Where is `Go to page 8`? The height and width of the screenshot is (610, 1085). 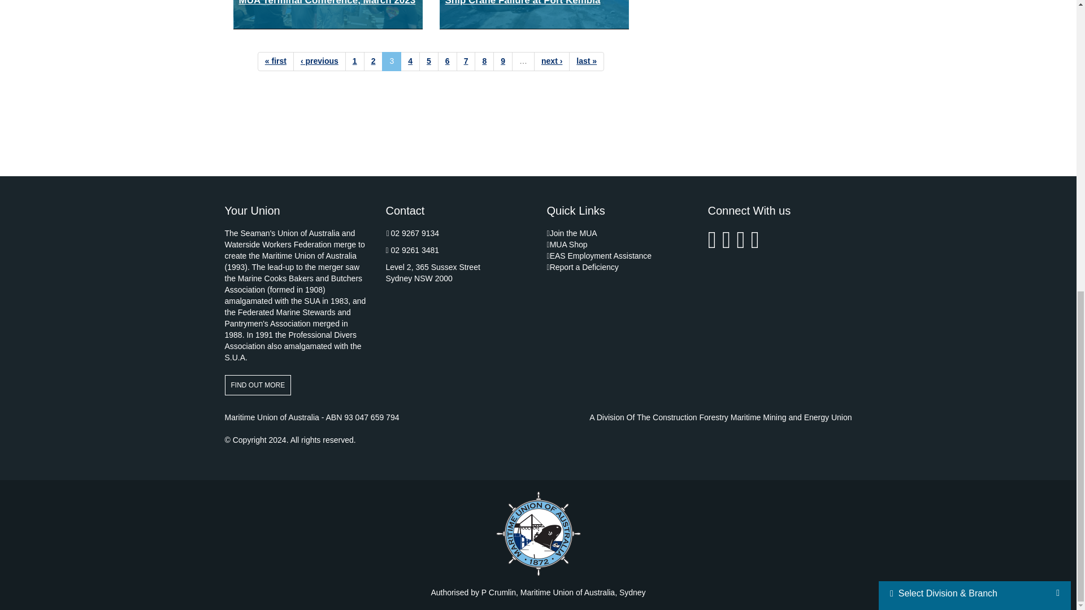
Go to page 8 is located at coordinates (484, 61).